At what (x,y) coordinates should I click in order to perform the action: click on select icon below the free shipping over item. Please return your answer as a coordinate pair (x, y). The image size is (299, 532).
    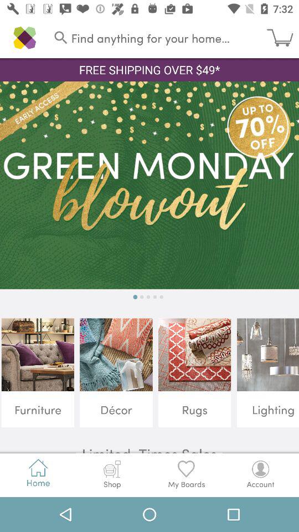
    Looking at the image, I should click on (149, 185).